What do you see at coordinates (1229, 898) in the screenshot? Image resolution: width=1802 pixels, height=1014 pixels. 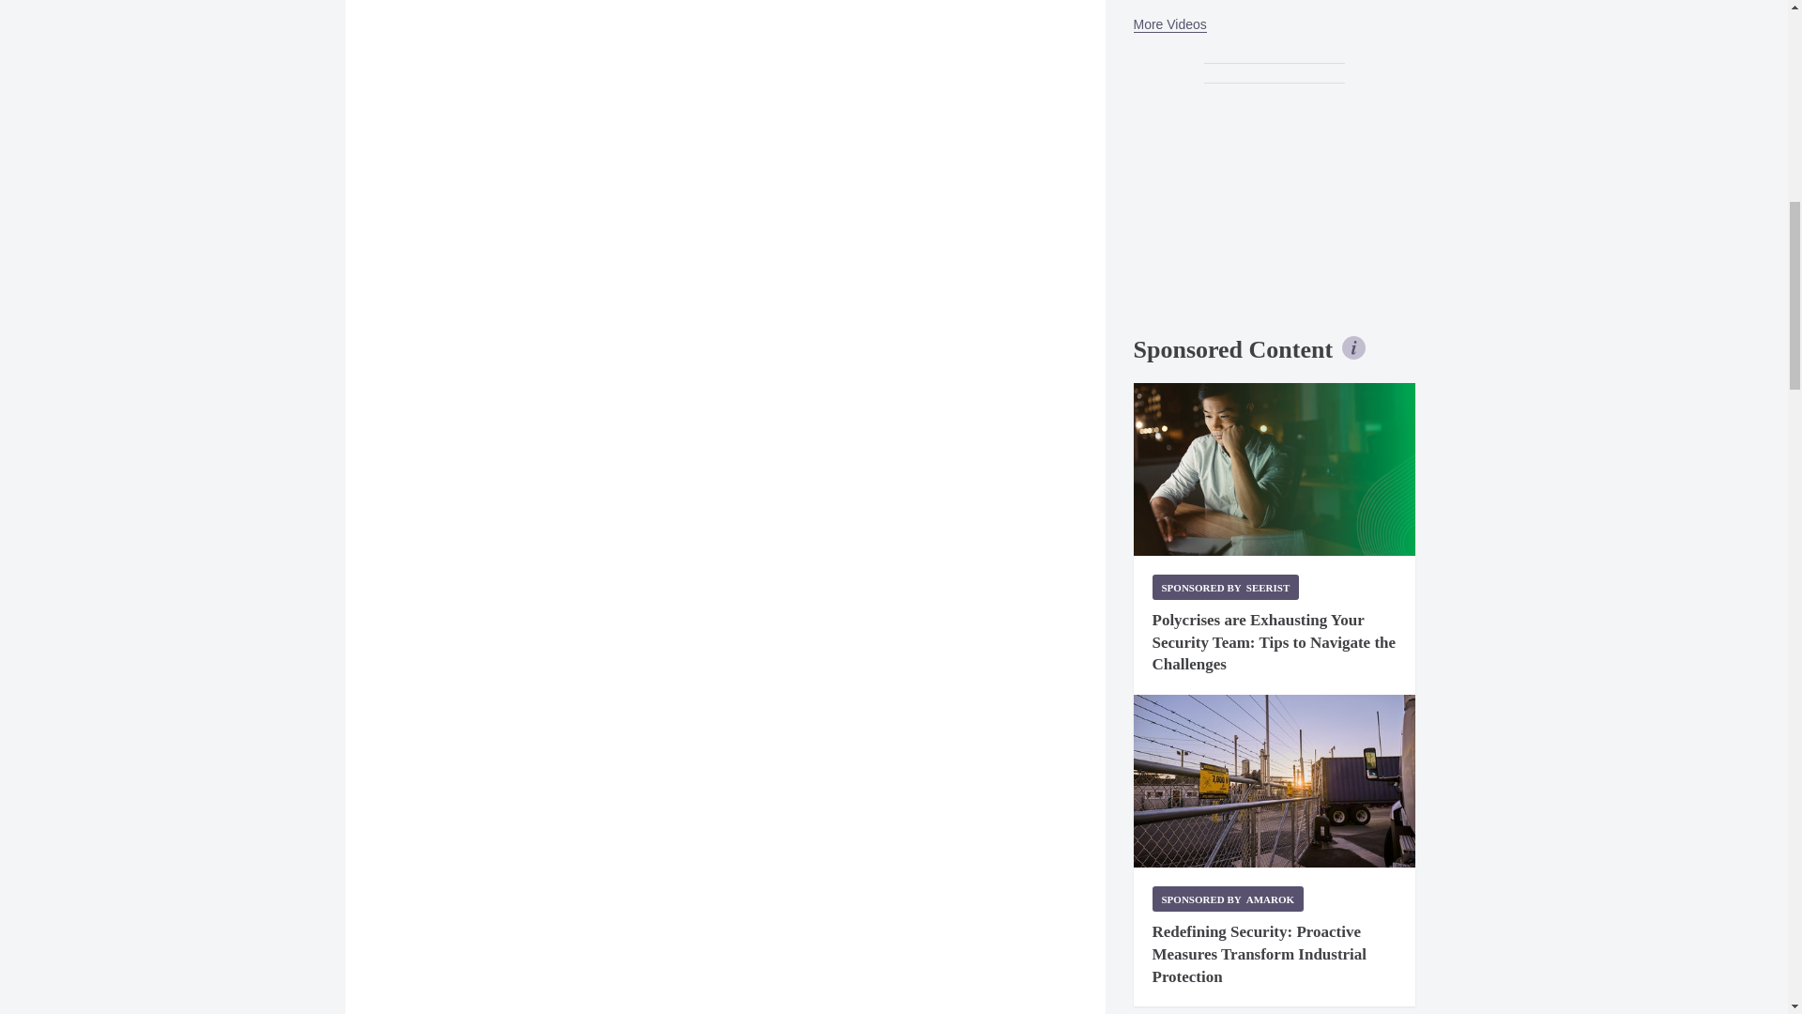 I see `Sponsored by AMAROK` at bounding box center [1229, 898].